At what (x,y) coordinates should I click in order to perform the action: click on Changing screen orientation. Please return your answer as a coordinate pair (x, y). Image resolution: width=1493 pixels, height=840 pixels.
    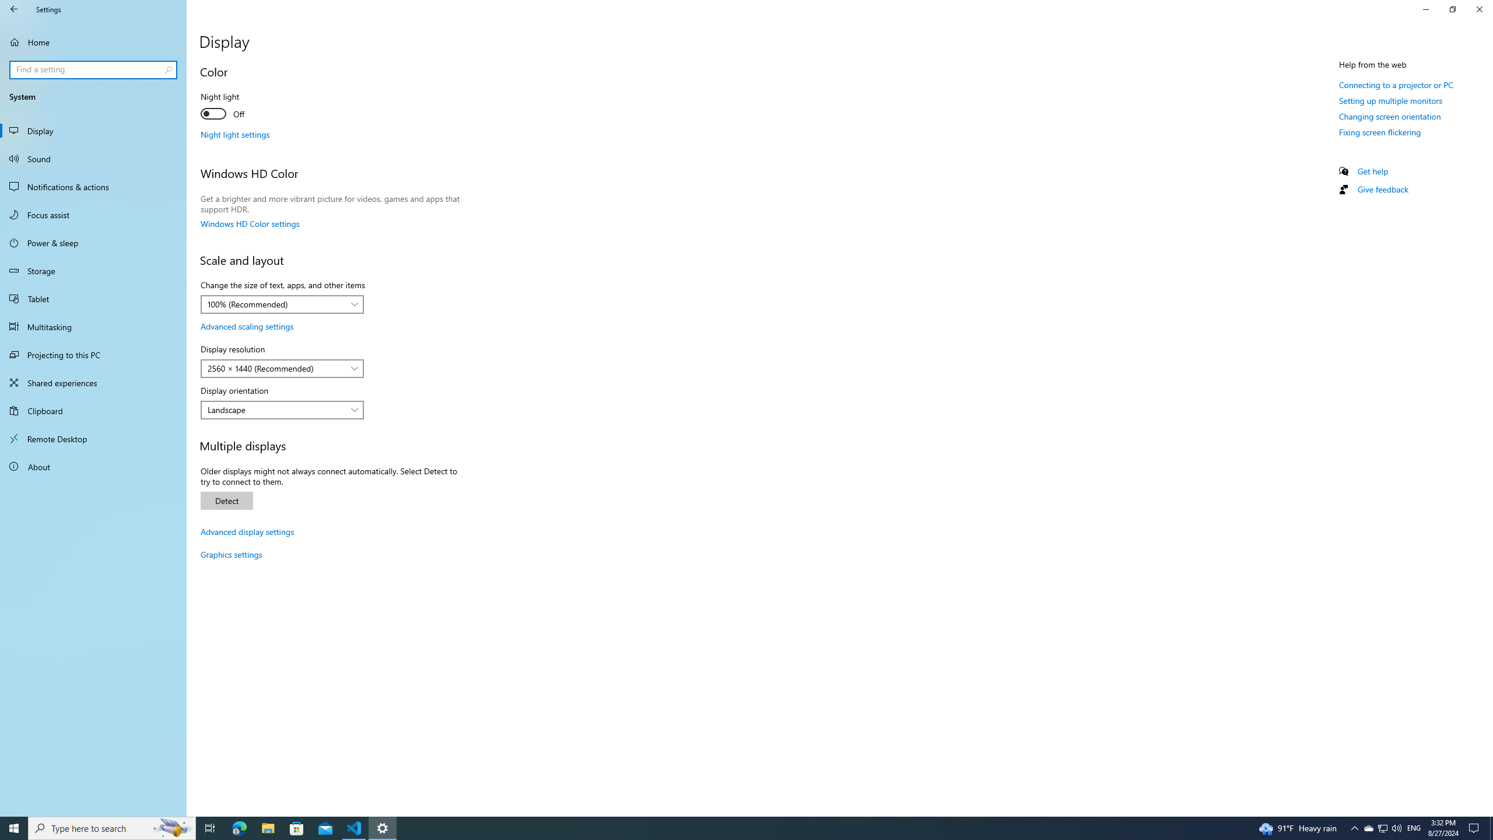
    Looking at the image, I should click on (1390, 116).